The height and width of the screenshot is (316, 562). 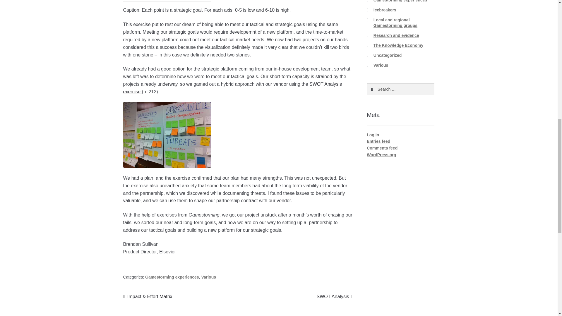 What do you see at coordinates (172, 277) in the screenshot?
I see `Gamestorming experiences` at bounding box center [172, 277].